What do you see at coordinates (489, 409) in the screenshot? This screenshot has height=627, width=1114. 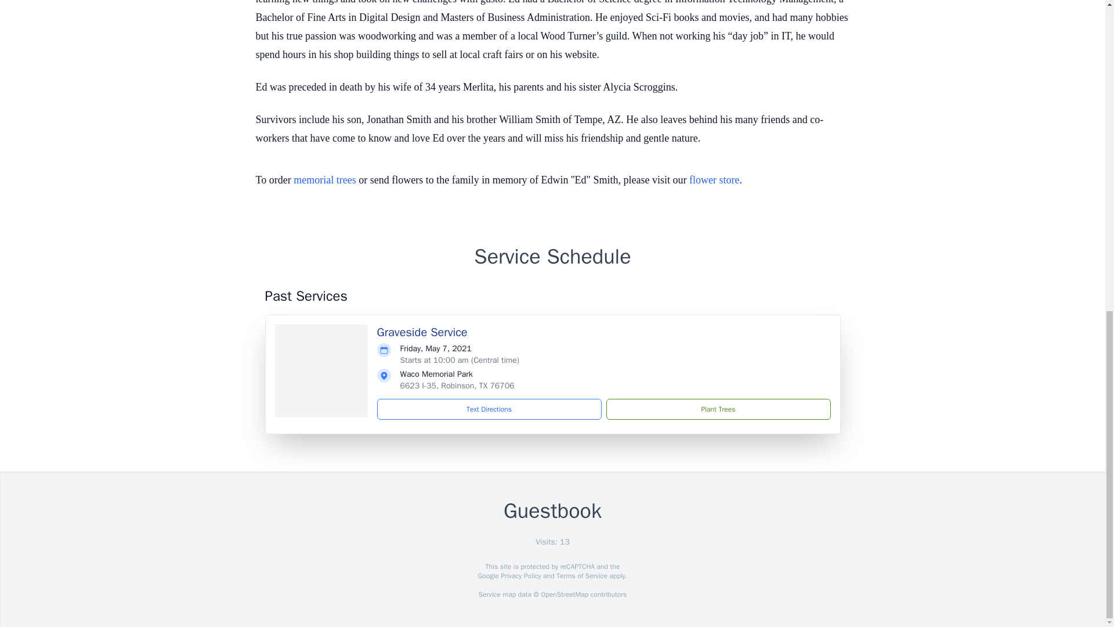 I see `Text Directions` at bounding box center [489, 409].